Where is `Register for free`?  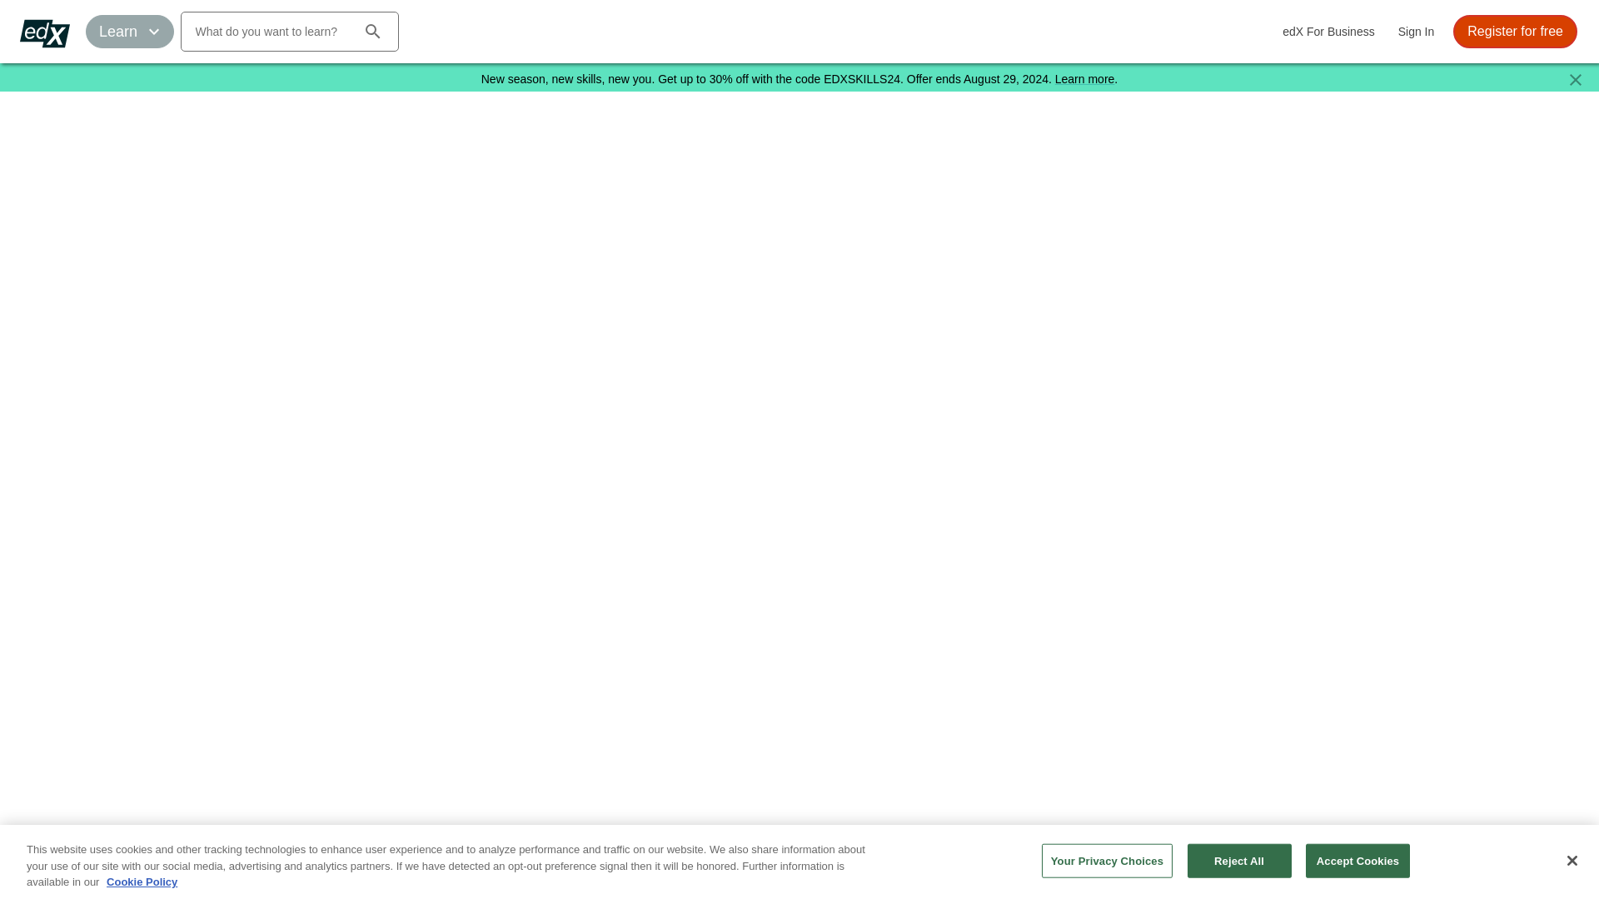
Register for free is located at coordinates (1515, 32).